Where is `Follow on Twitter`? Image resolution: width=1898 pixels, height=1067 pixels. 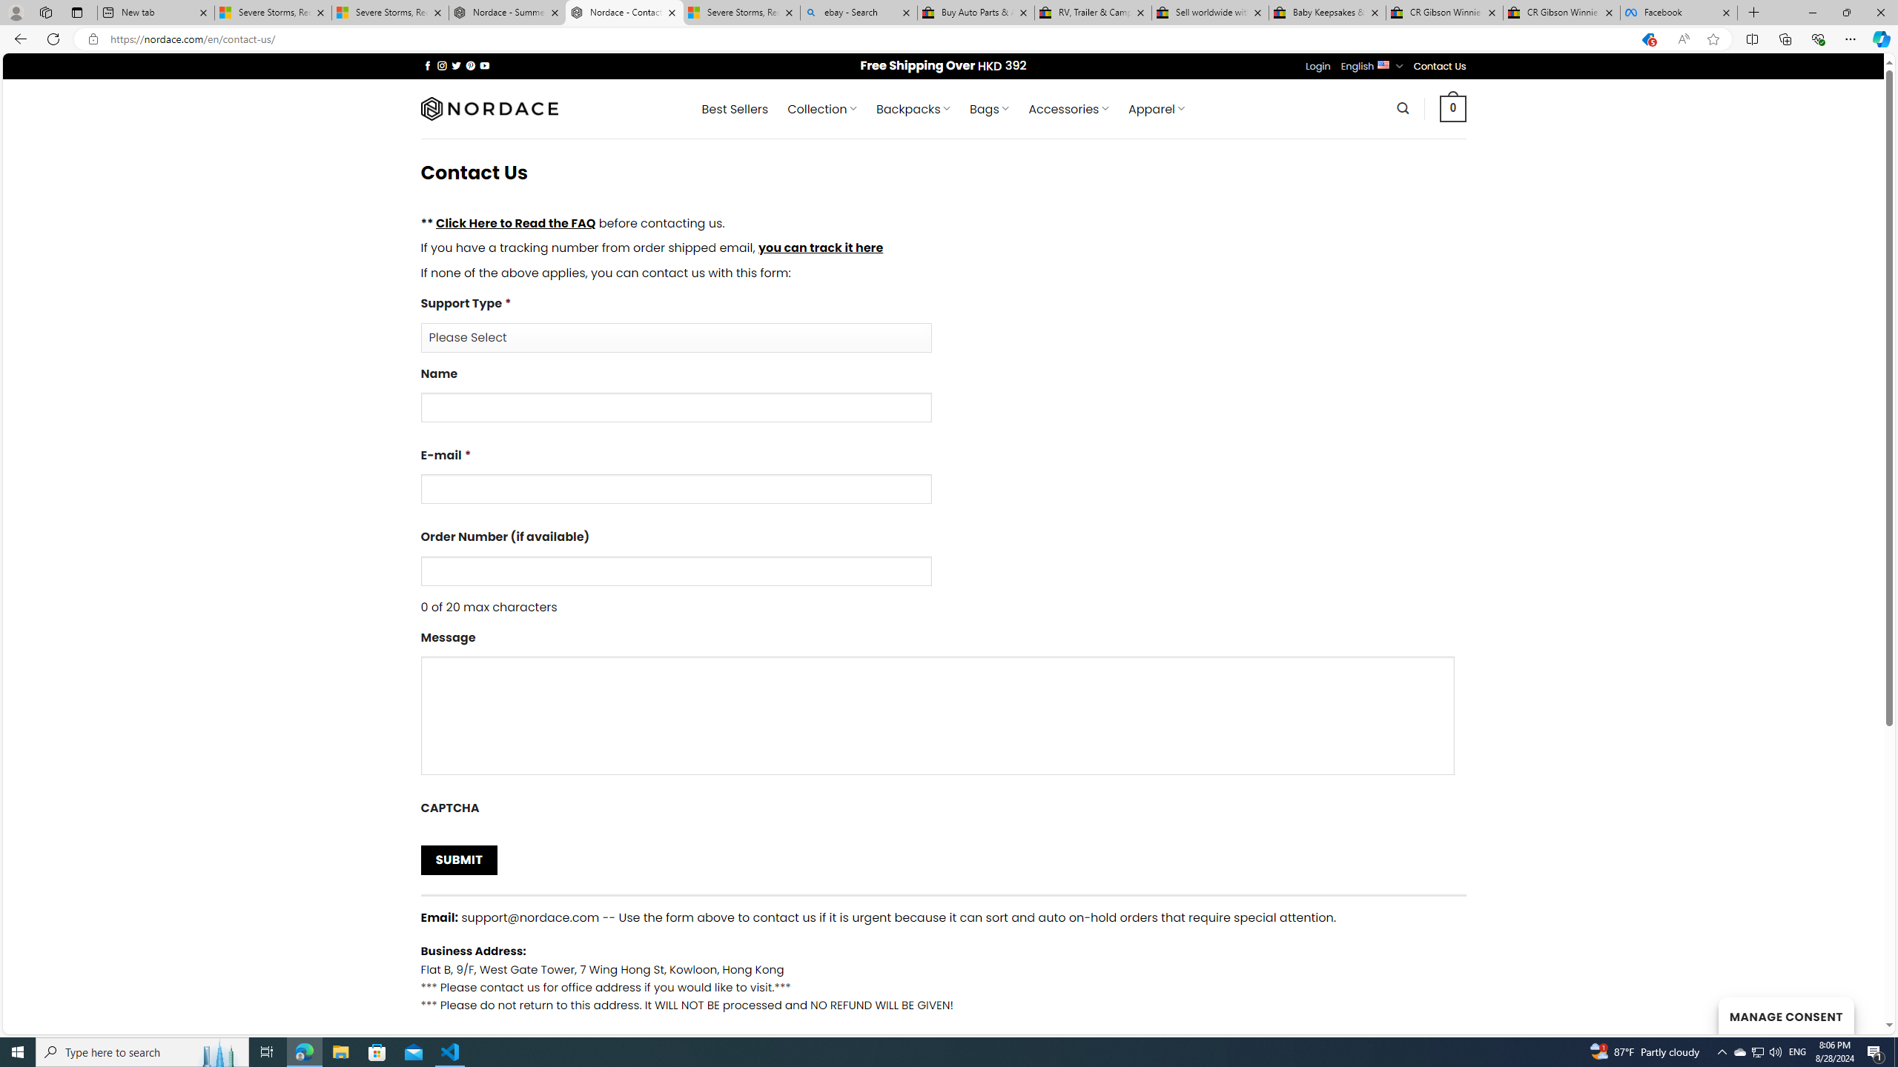 Follow on Twitter is located at coordinates (457, 65).